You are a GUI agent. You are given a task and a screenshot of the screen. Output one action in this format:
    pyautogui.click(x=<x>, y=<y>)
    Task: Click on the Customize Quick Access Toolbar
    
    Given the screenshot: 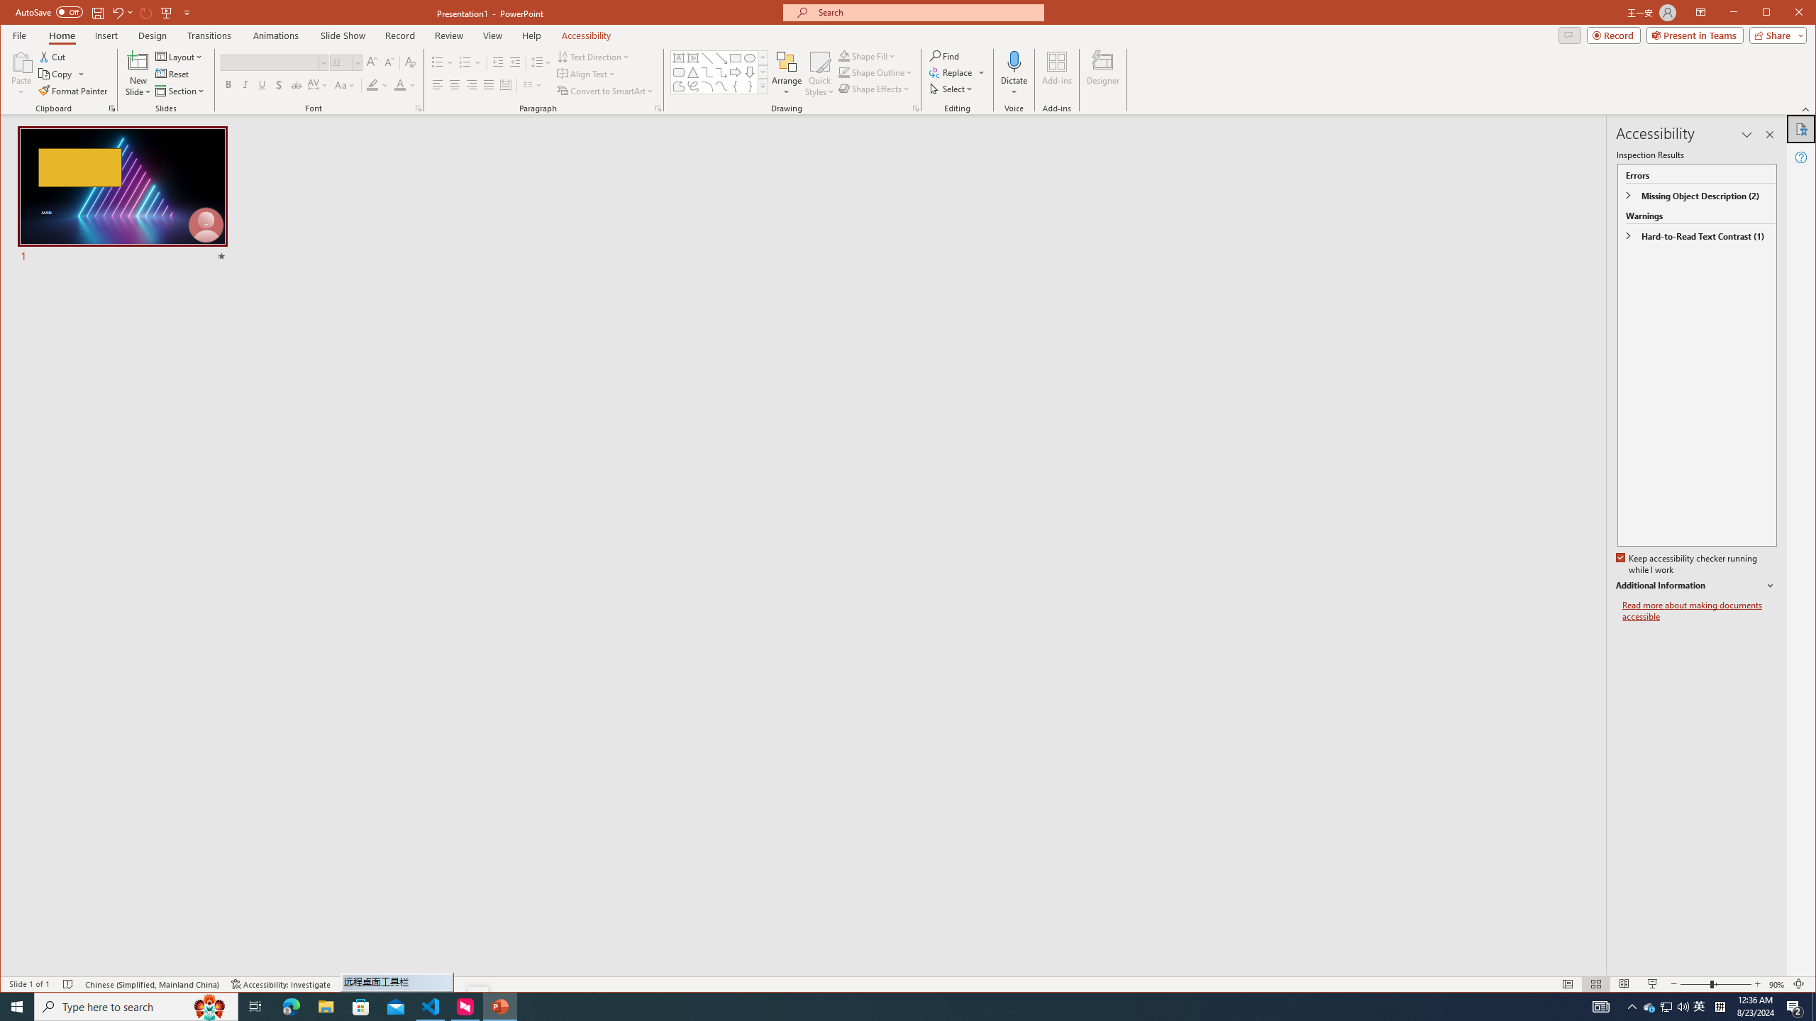 What is the action you would take?
    pyautogui.click(x=400, y=35)
    